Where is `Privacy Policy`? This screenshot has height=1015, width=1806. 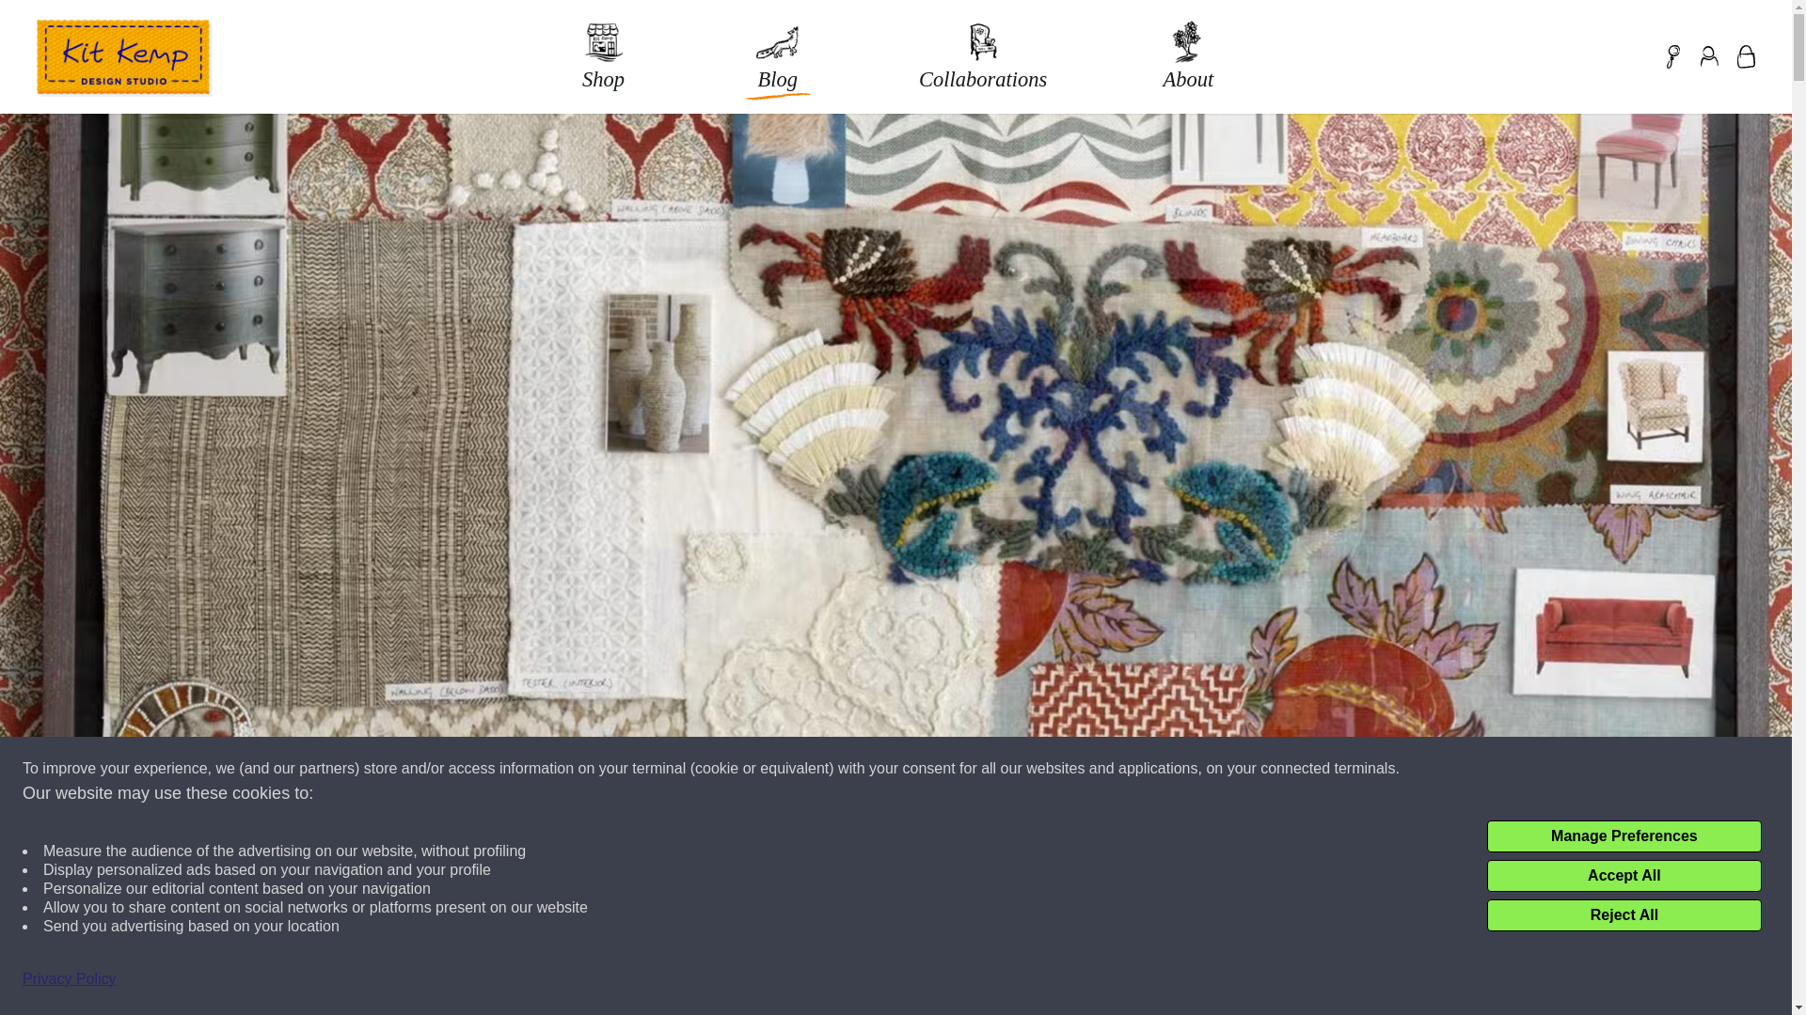
Privacy Policy is located at coordinates (70, 979).